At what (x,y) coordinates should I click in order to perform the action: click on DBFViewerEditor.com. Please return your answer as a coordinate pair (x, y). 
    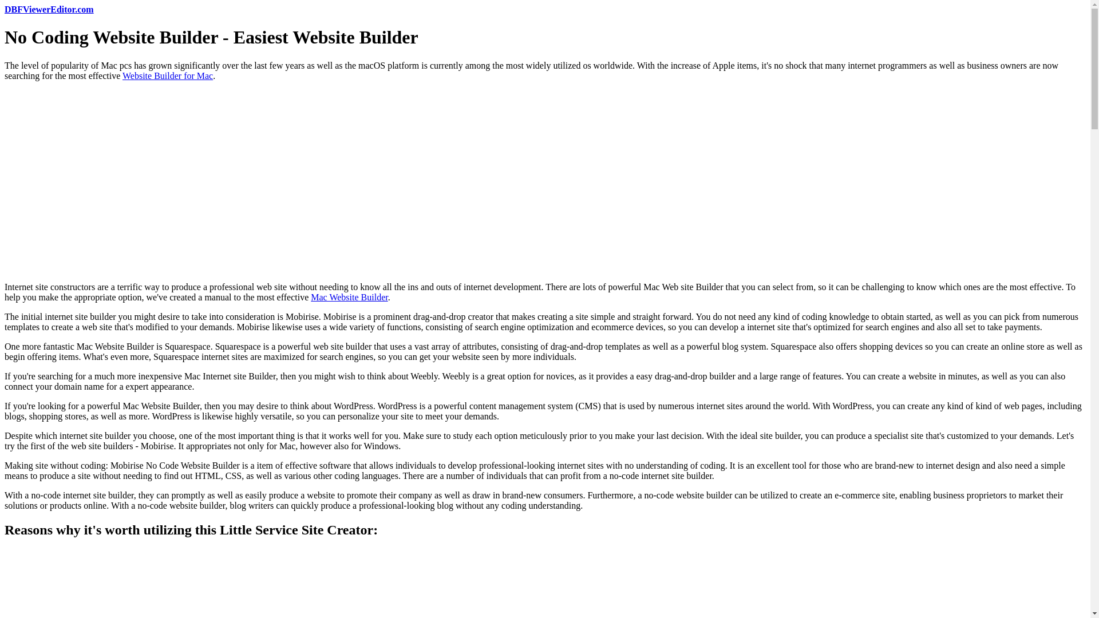
    Looking at the image, I should click on (49, 9).